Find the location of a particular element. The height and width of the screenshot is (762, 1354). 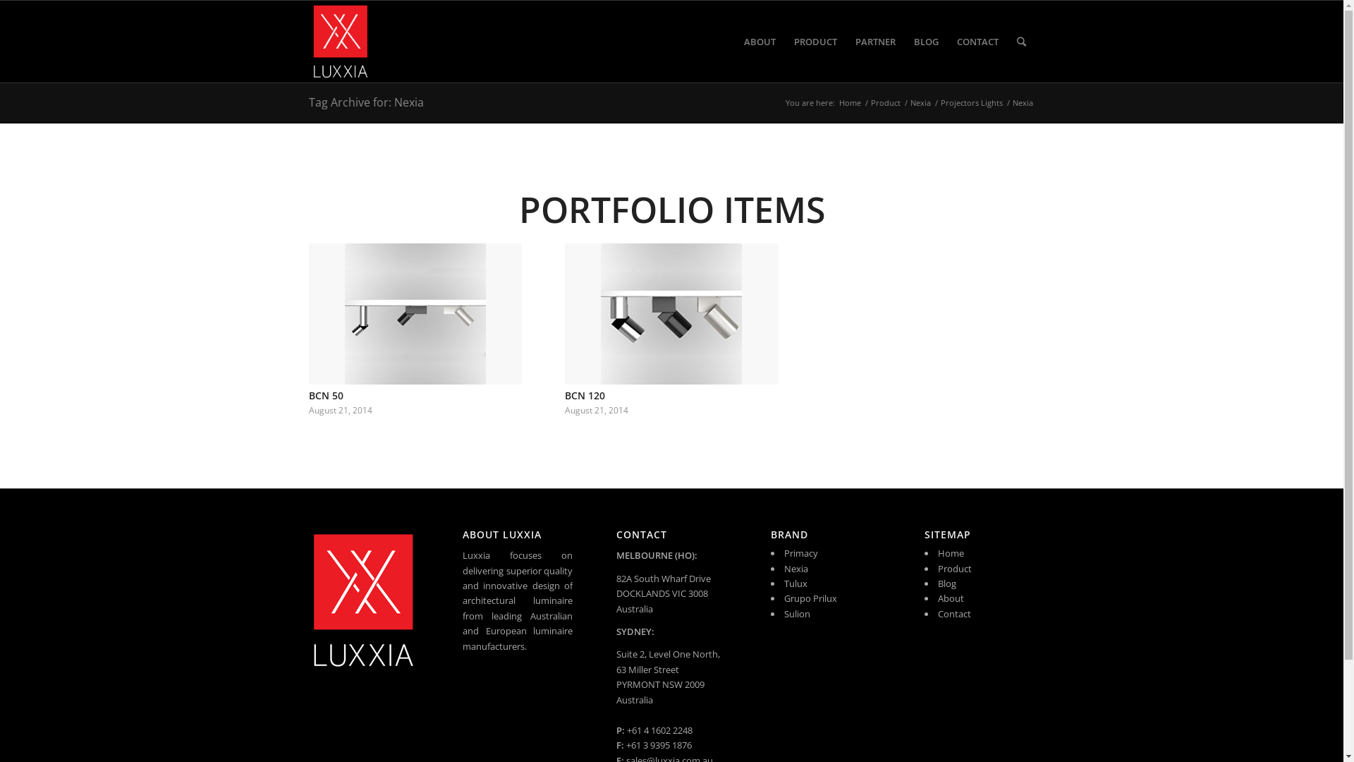

ABOUT is located at coordinates (760, 42).